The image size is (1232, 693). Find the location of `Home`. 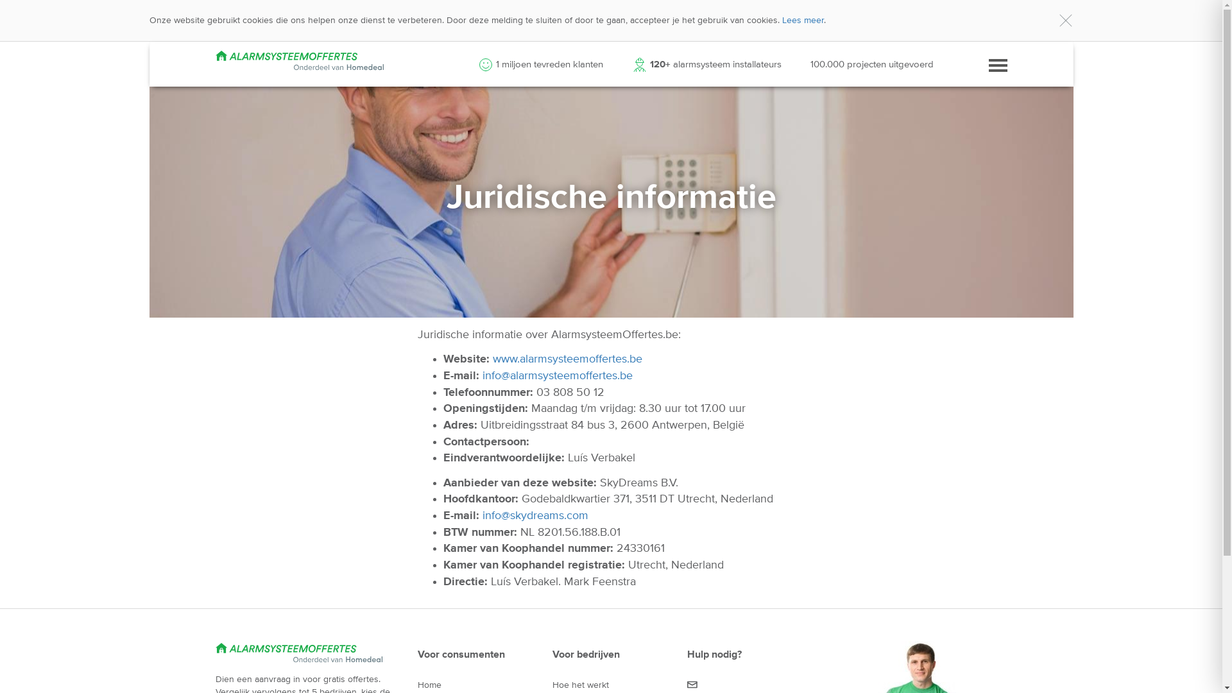

Home is located at coordinates (429, 685).